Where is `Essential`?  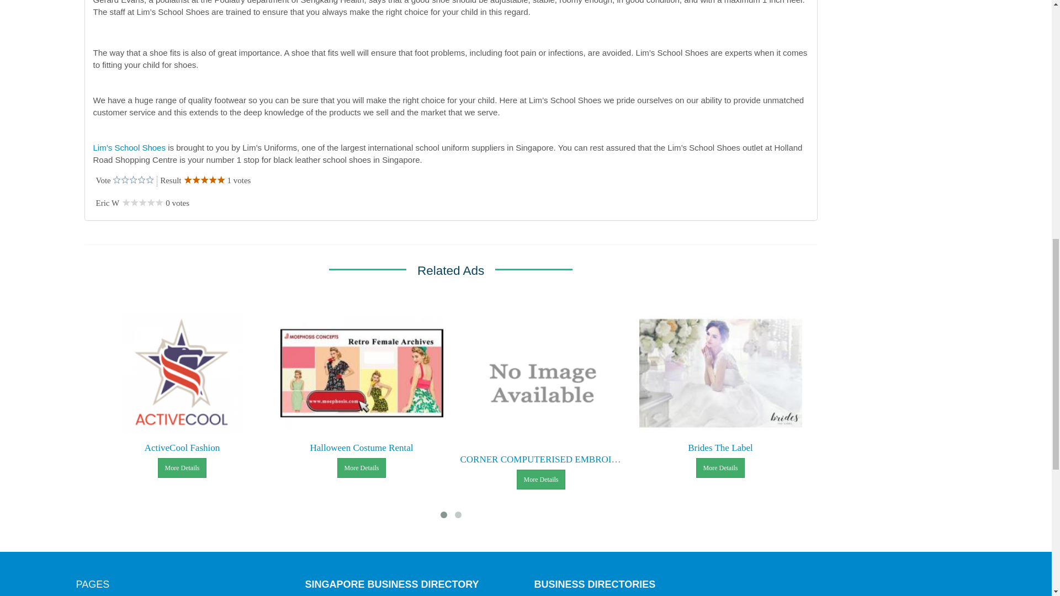 Essential is located at coordinates (132, 180).